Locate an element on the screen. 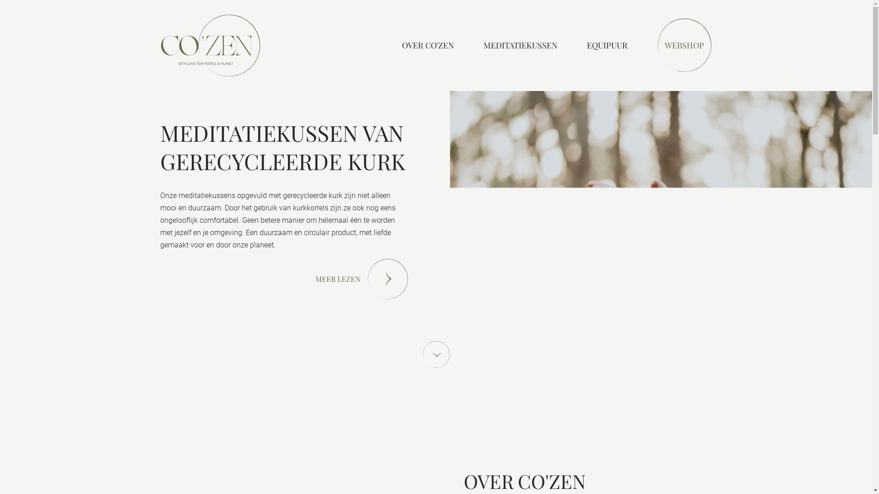  OVER CO'ZEN is located at coordinates (428, 45).